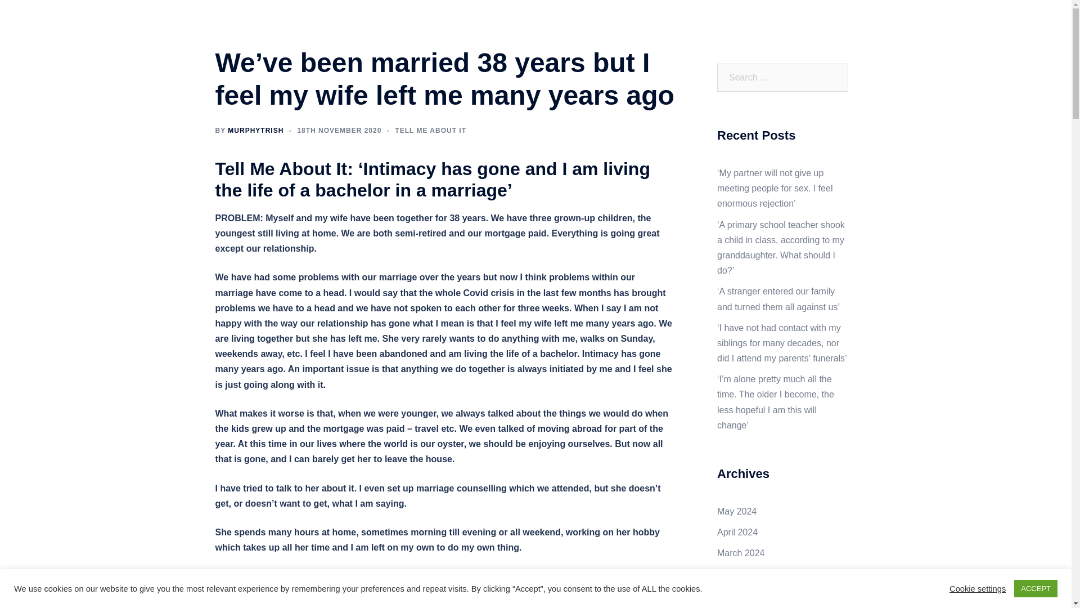  Describe the element at coordinates (255, 130) in the screenshot. I see `MURPHYTRISH` at that location.